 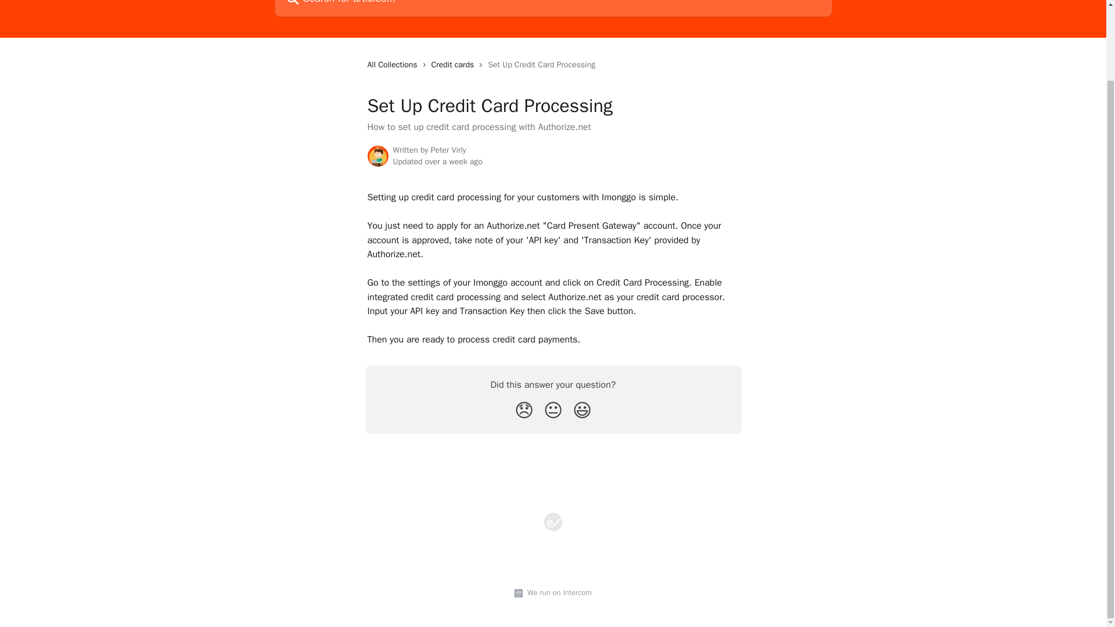 I want to click on Credit cards, so click(x=455, y=65).